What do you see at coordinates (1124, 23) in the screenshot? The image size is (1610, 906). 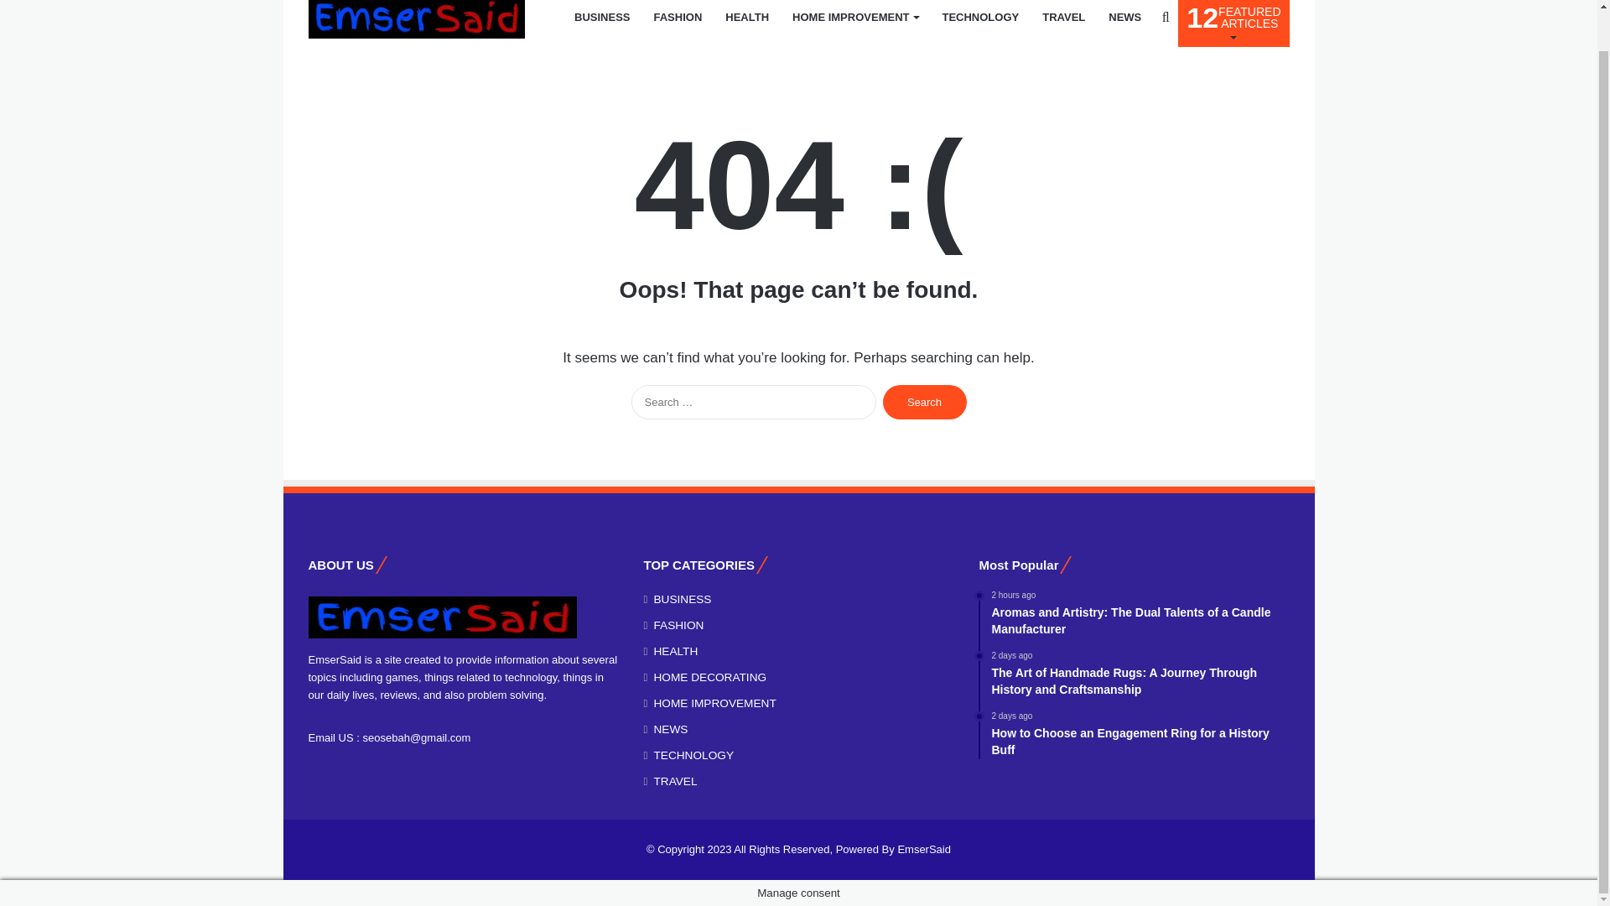 I see `HEALTH` at bounding box center [1124, 23].